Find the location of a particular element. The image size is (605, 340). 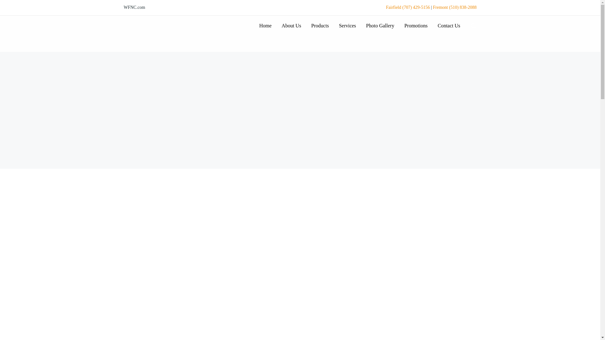

About Us is located at coordinates (291, 25).